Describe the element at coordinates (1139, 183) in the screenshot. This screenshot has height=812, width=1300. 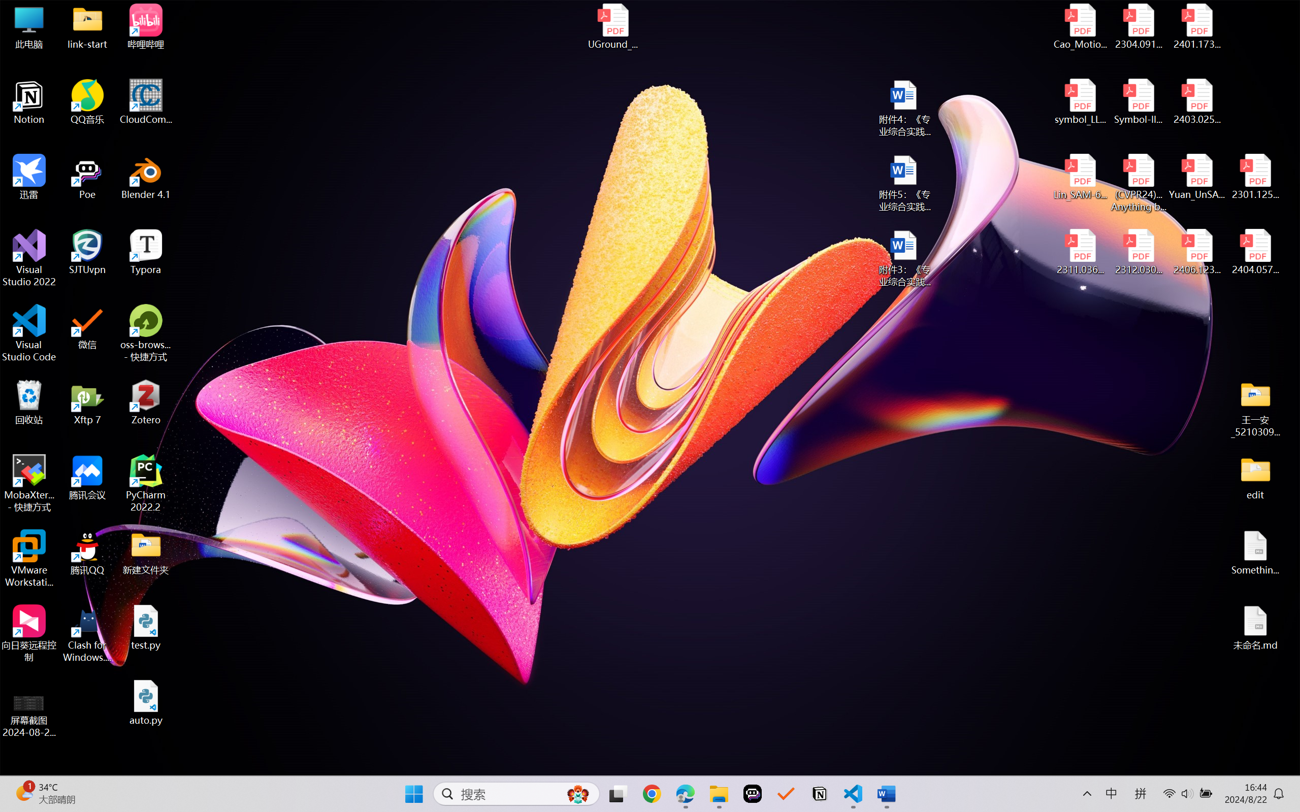
I see `(CVPR24)Matching Anything by Segmenting Anything.pdf` at that location.